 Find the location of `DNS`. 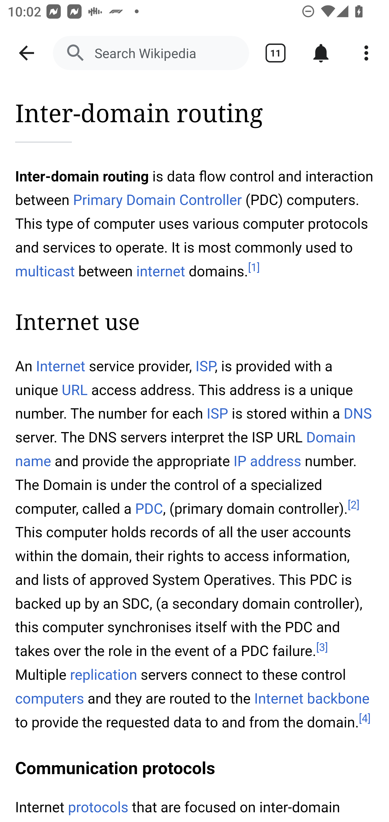

DNS is located at coordinates (358, 414).